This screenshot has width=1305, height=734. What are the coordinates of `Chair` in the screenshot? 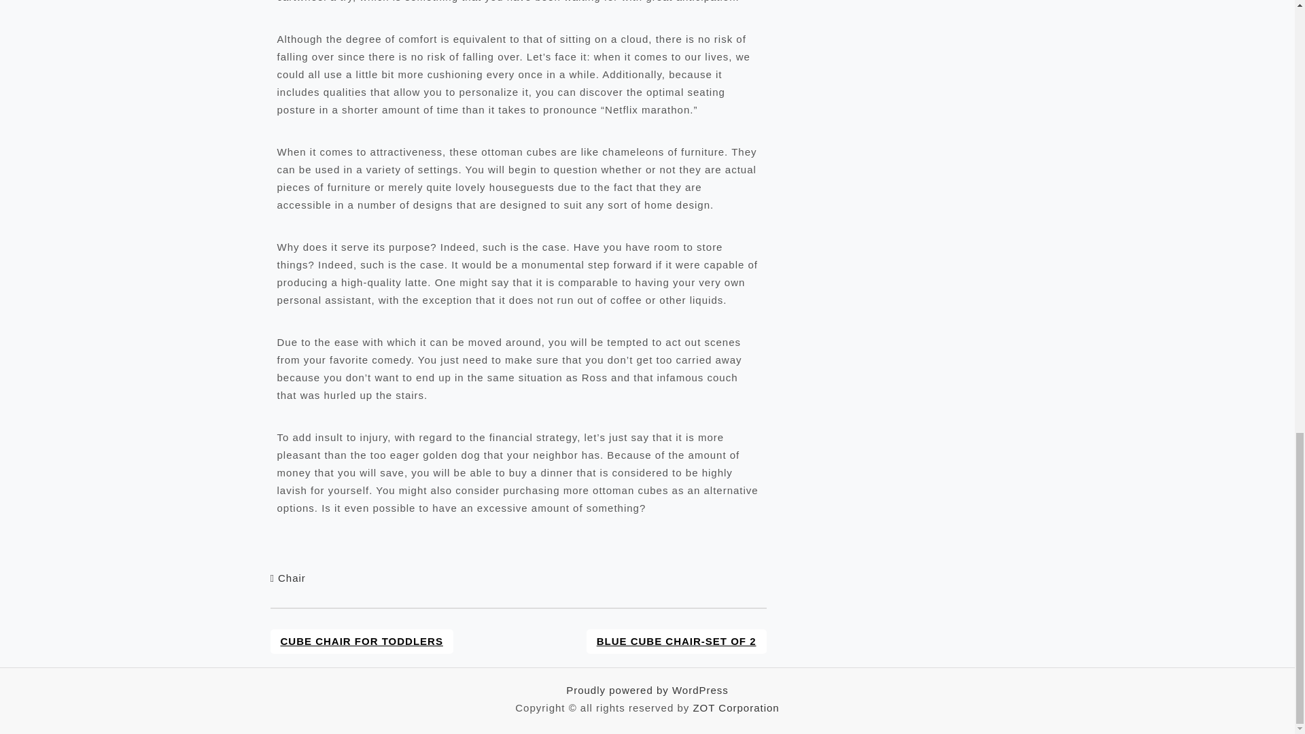 It's located at (291, 578).